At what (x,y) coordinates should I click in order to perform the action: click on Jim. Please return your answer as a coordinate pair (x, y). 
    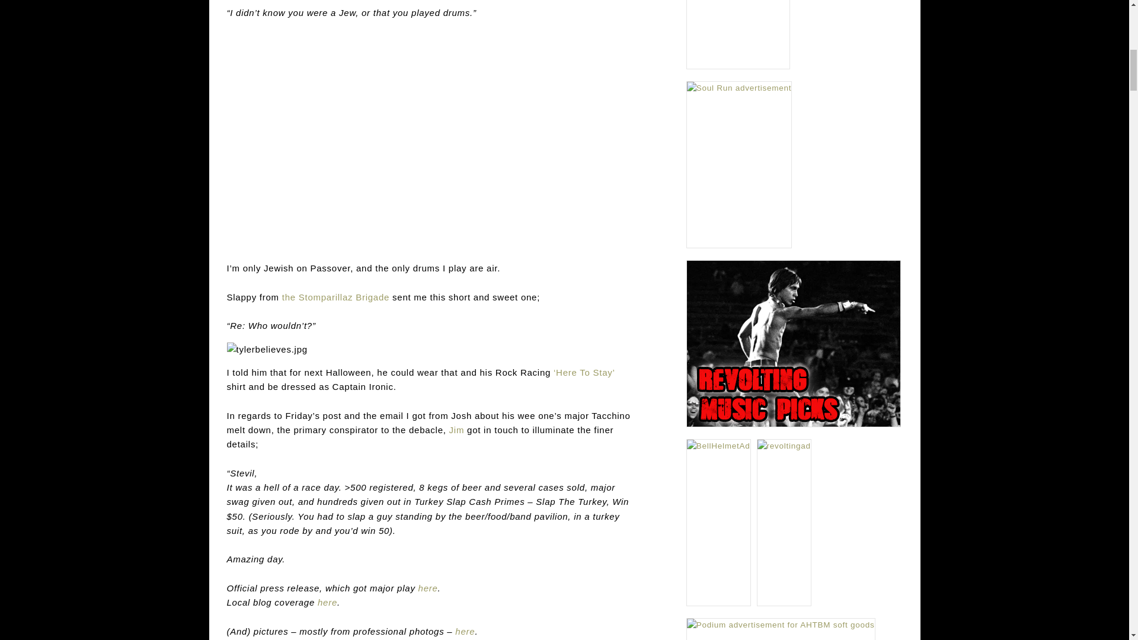
    Looking at the image, I should click on (456, 430).